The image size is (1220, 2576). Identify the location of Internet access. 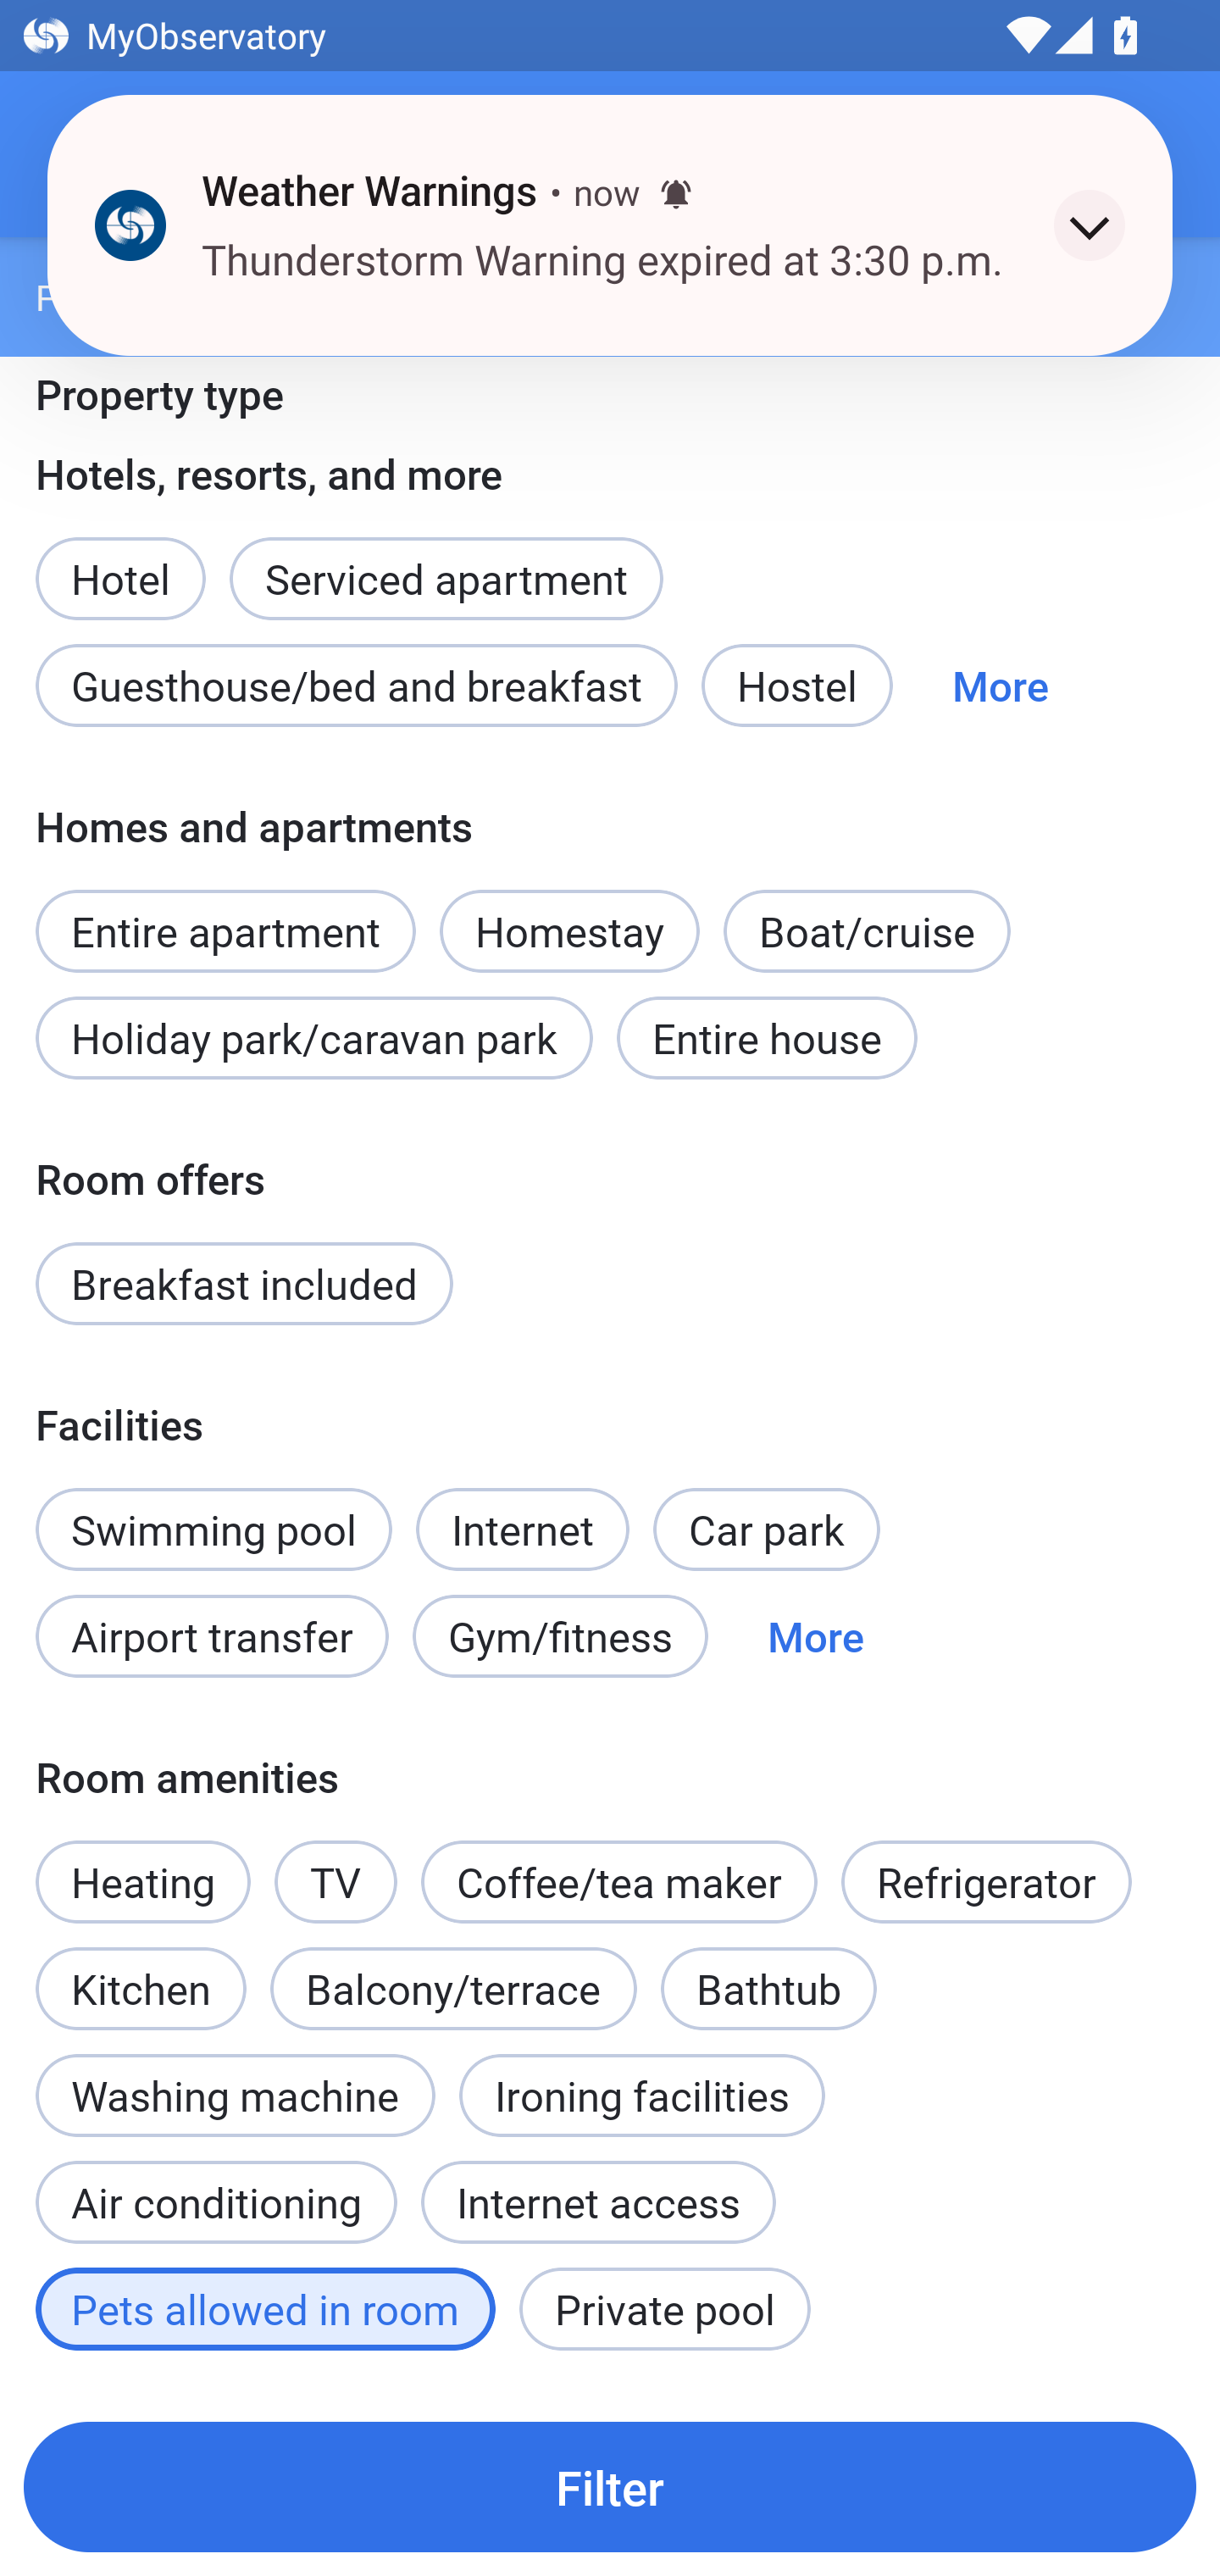
(598, 2202).